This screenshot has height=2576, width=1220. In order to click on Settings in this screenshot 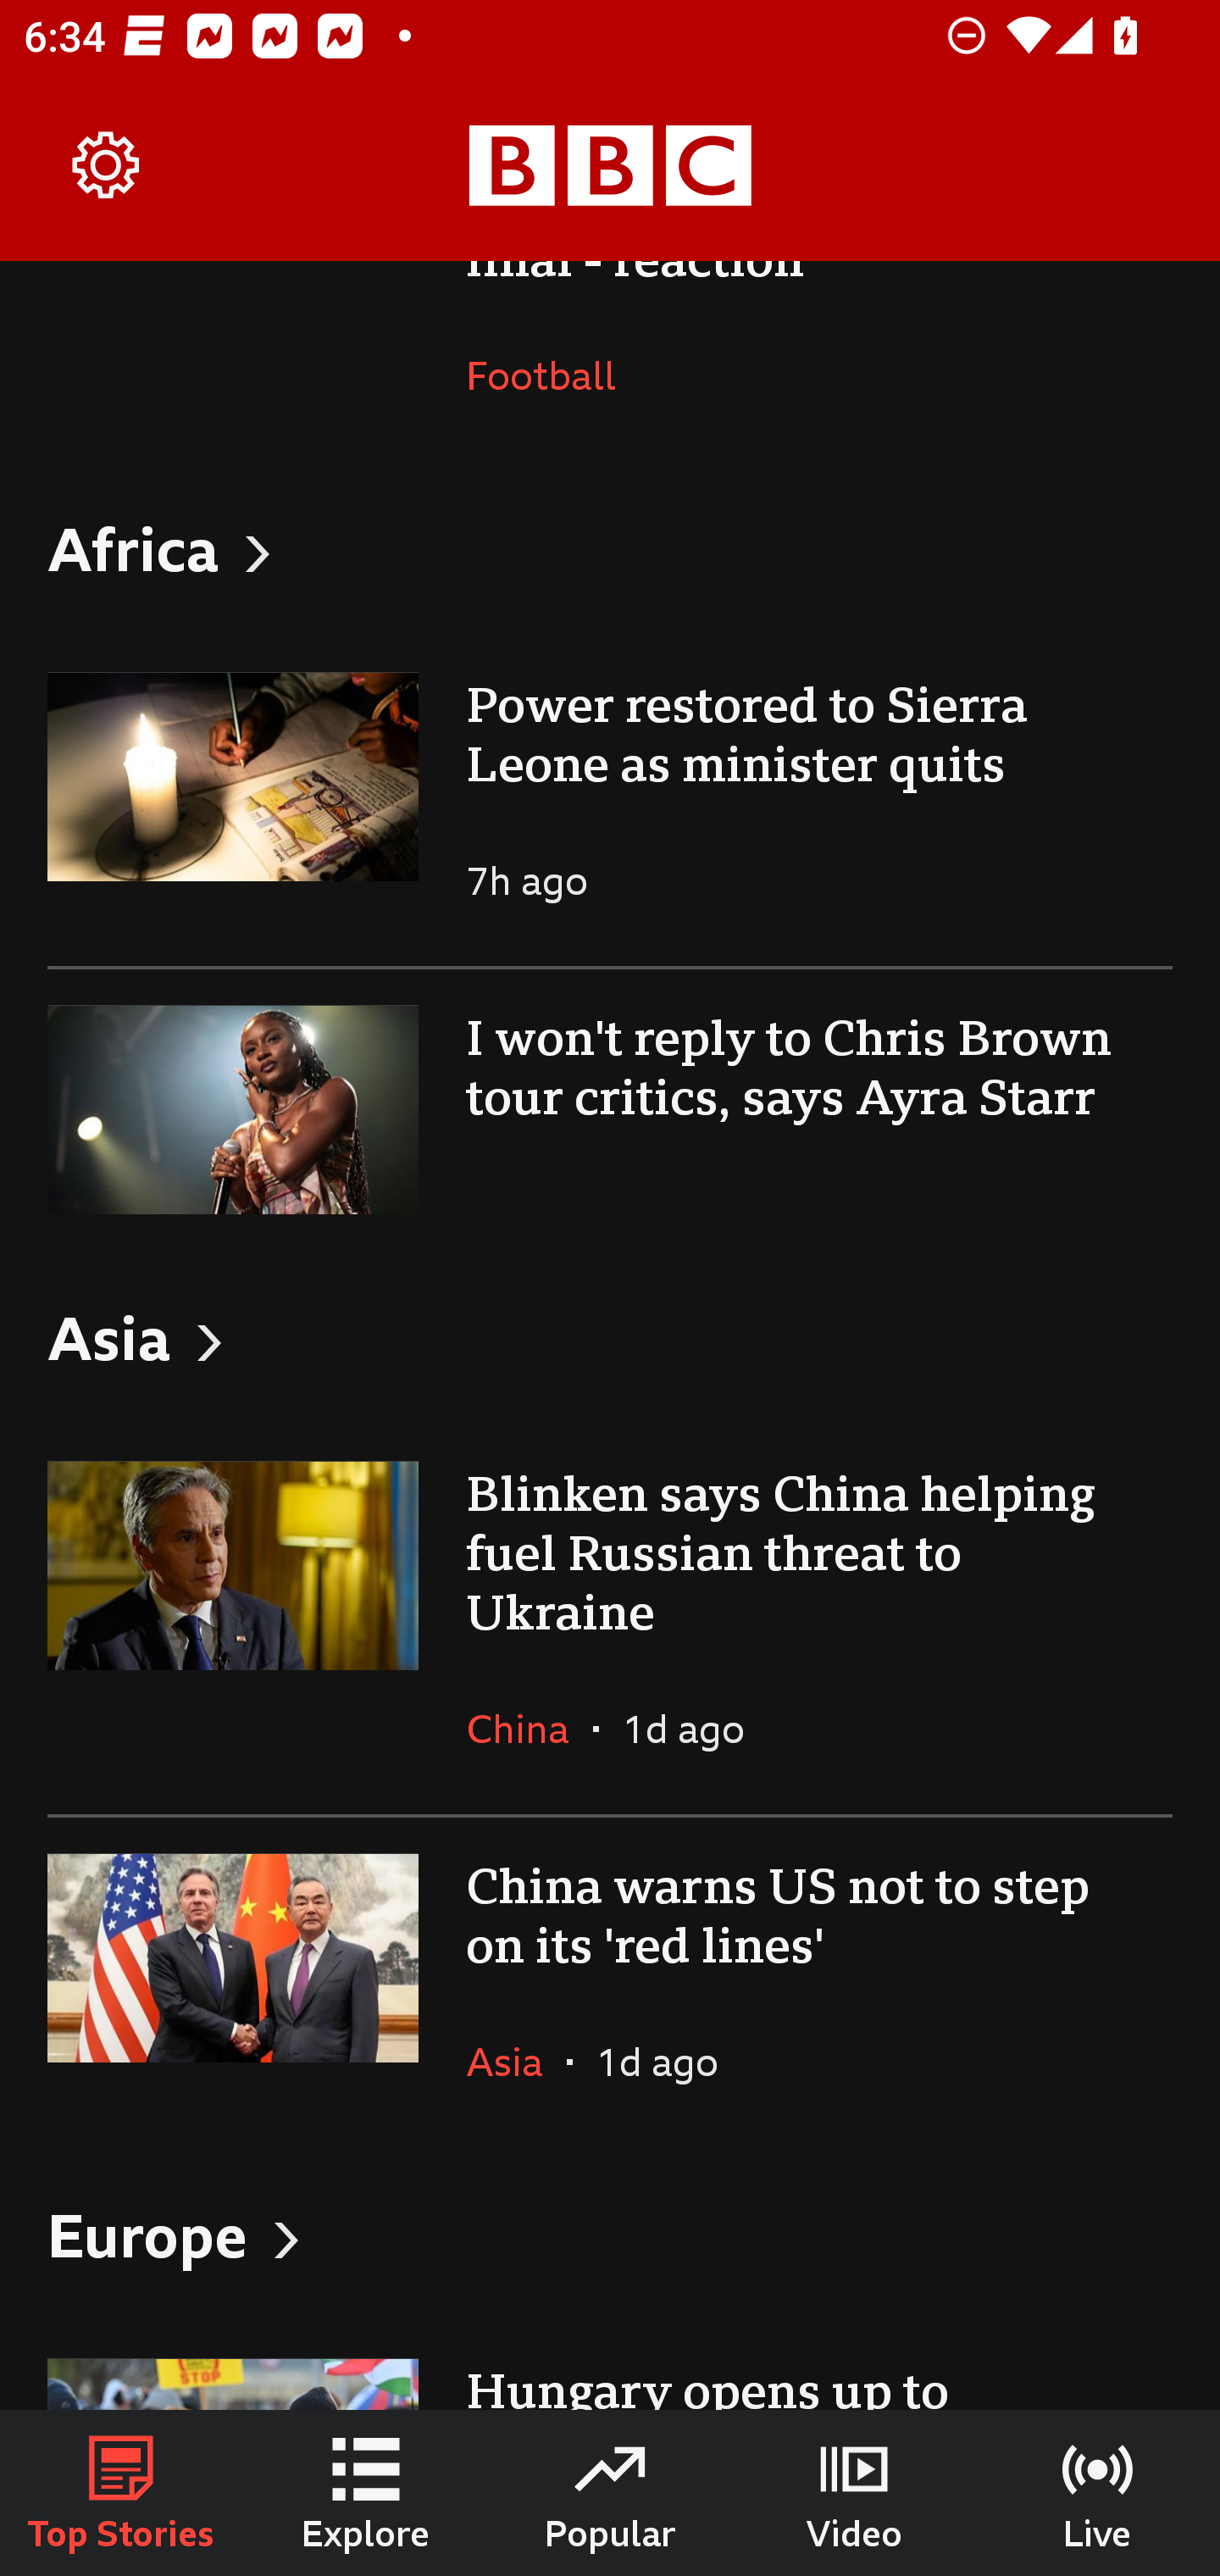, I will do `click(107, 166)`.